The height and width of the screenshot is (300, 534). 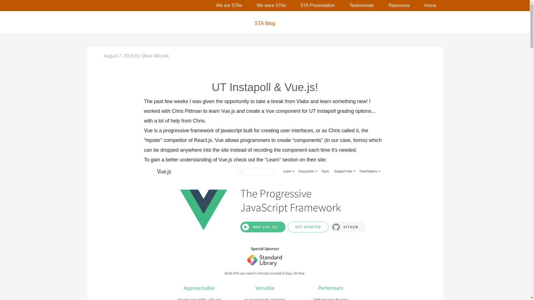 What do you see at coordinates (264, 23) in the screenshot?
I see `STA Blog` at bounding box center [264, 23].